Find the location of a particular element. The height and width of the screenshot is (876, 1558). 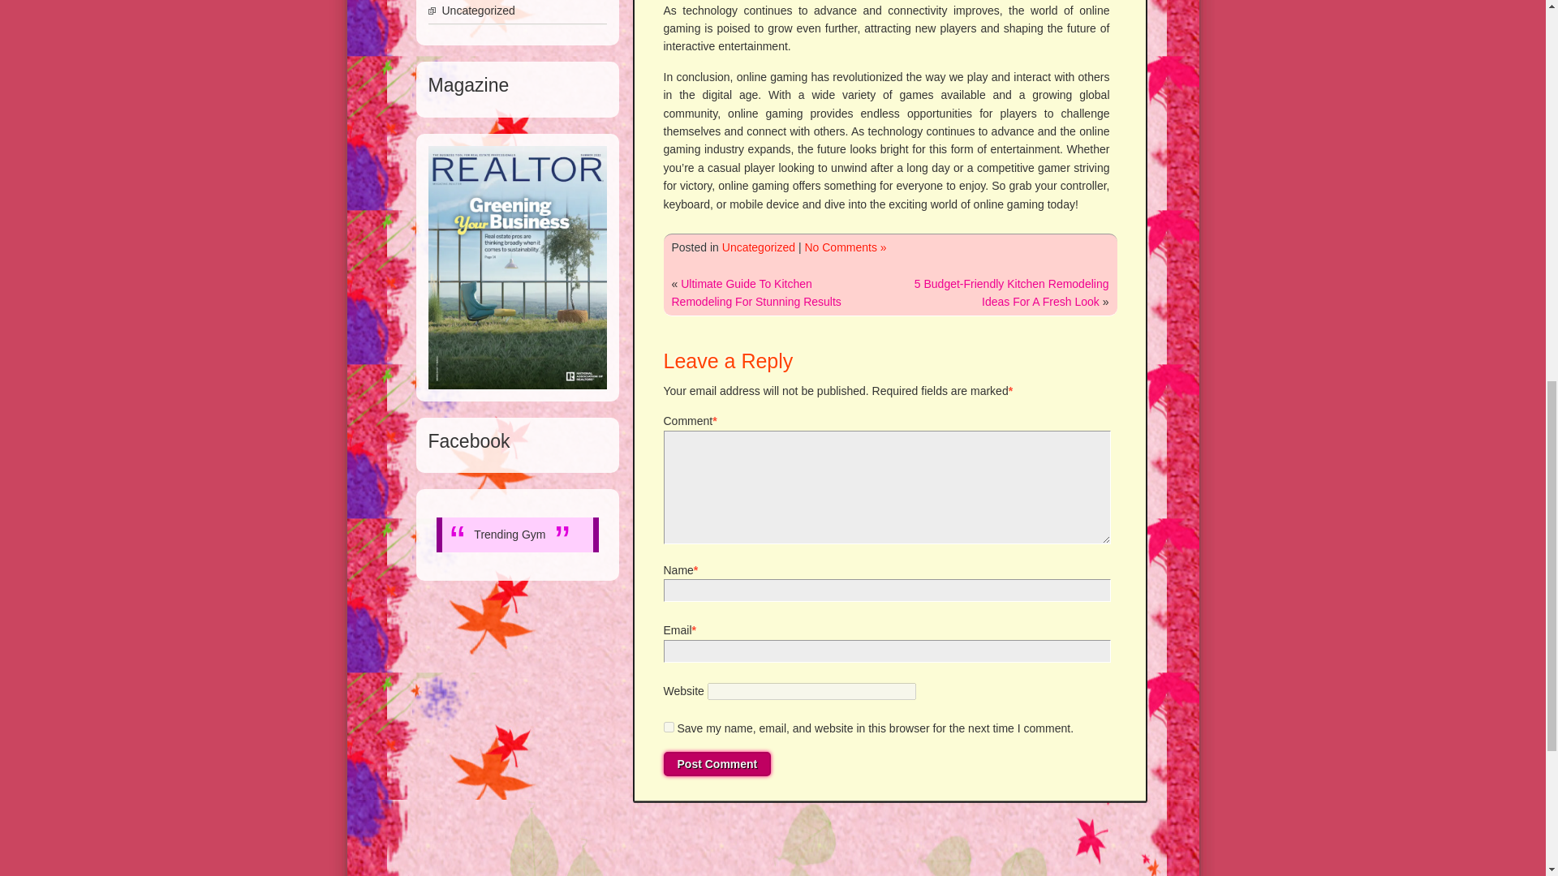

Uncategorized is located at coordinates (477, 10).